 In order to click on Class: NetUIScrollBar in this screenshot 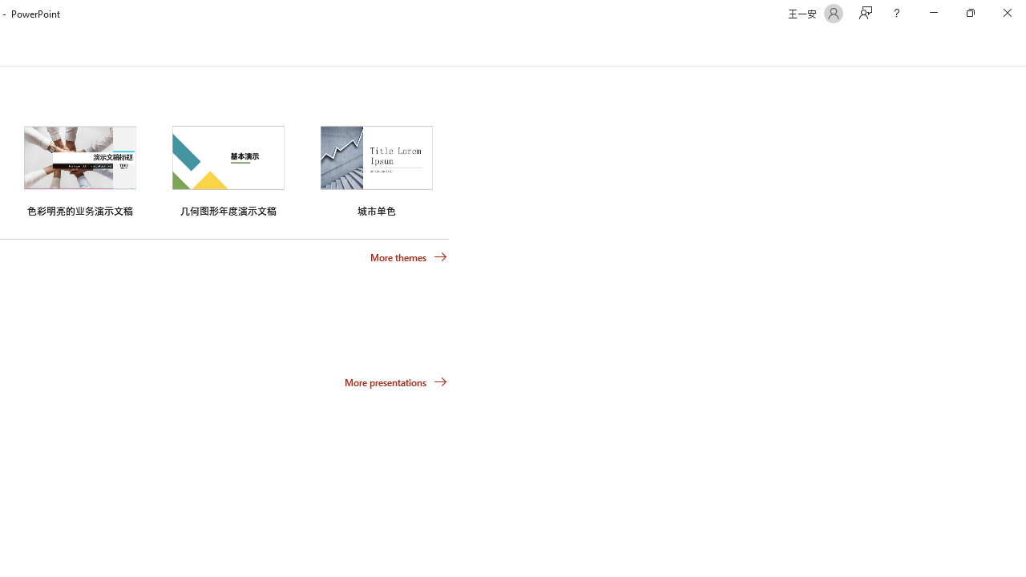, I will do `click(1020, 47)`.